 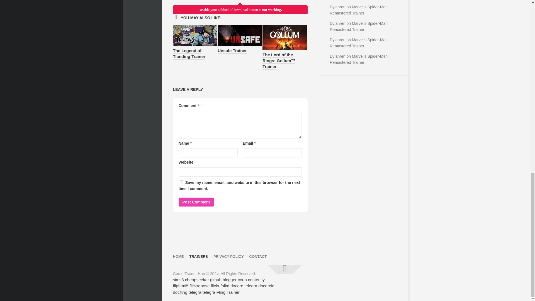 What do you see at coordinates (232, 51) in the screenshot?
I see `Unsafe Trainer` at bounding box center [232, 51].